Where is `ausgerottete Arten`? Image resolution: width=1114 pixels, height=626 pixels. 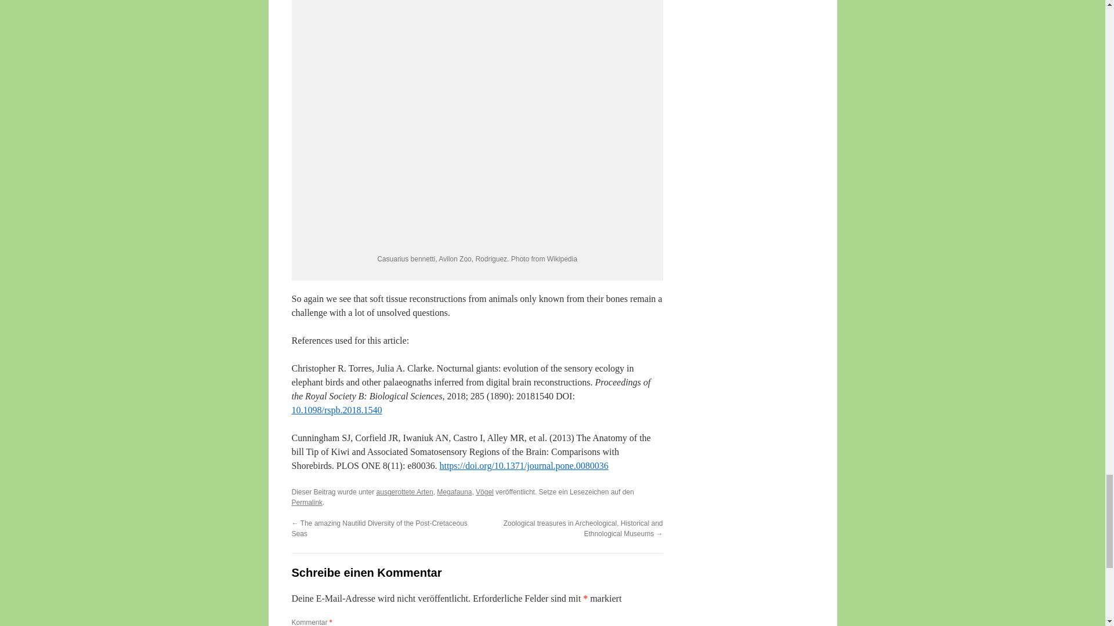
ausgerottete Arten is located at coordinates (404, 492).